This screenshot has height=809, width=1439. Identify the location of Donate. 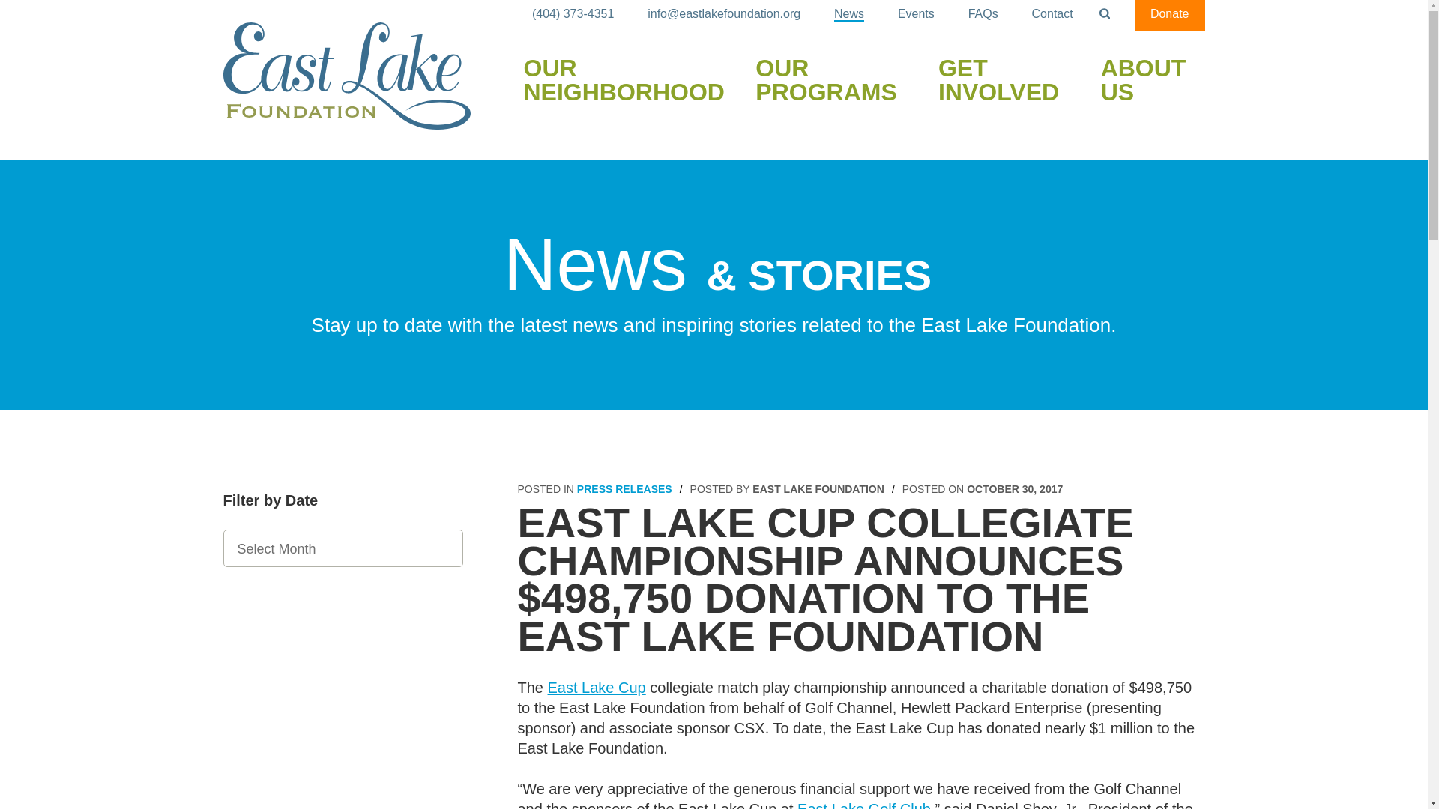
(1170, 15).